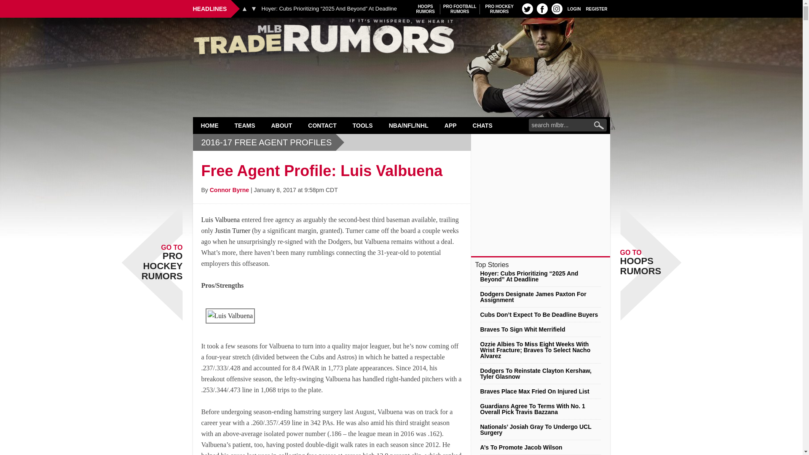  I want to click on Search, so click(597, 8).